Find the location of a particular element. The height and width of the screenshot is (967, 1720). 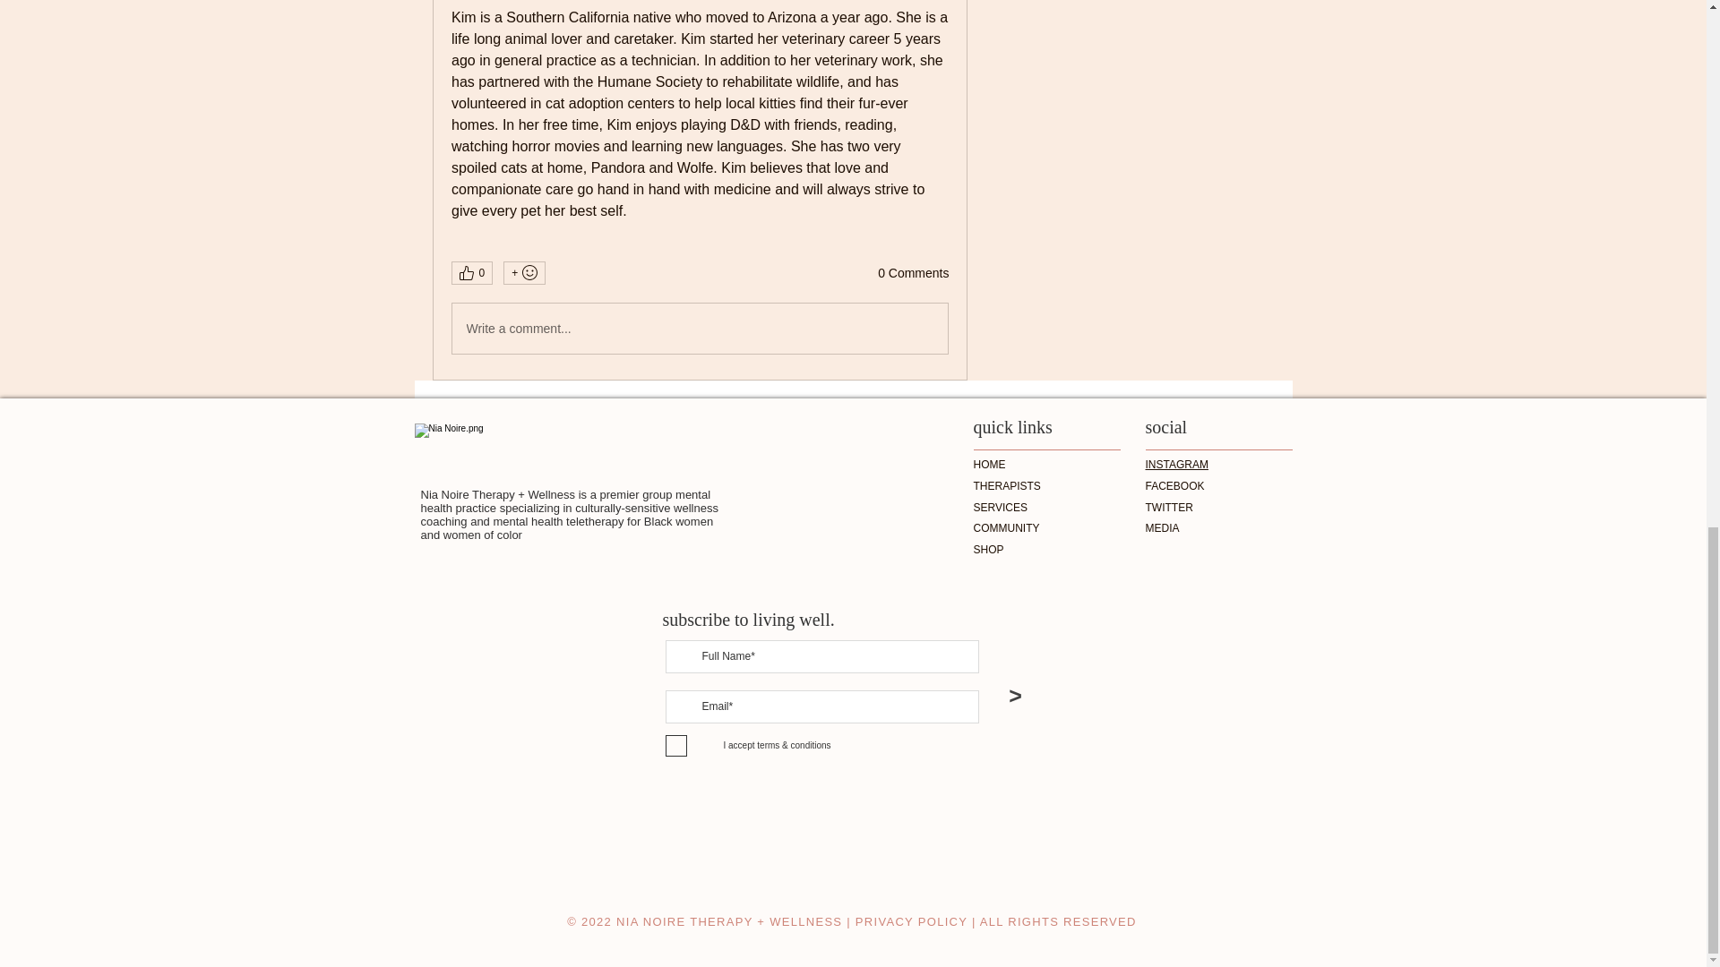

SHOP is located at coordinates (987, 550).